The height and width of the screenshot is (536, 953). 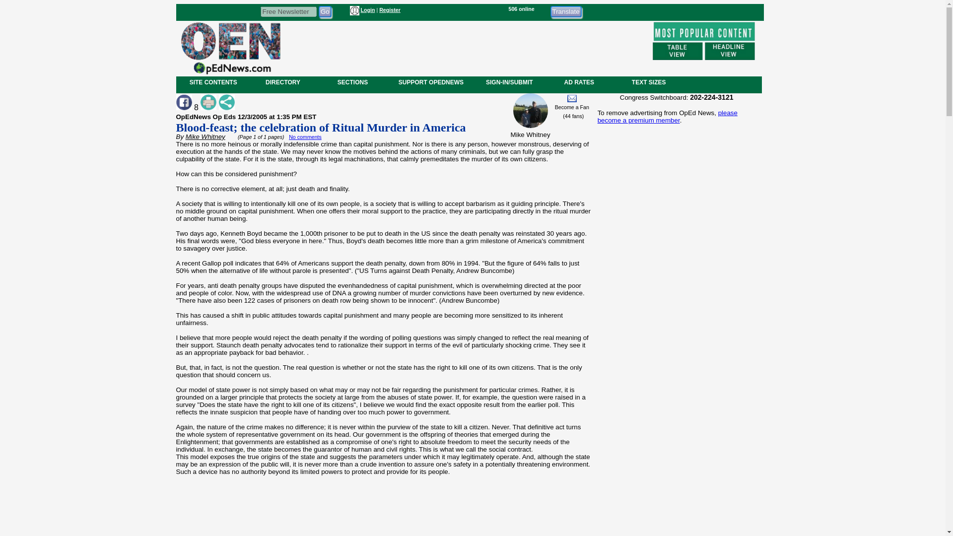 I want to click on Mike Whitney, so click(x=205, y=136).